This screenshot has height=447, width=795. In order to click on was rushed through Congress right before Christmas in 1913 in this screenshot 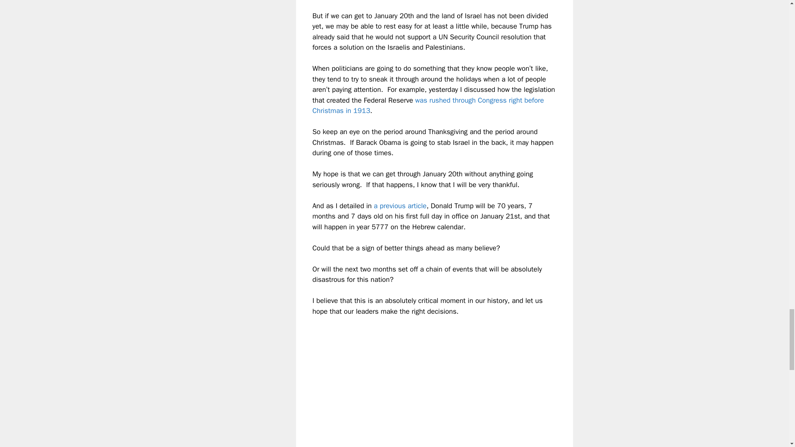, I will do `click(428, 106)`.